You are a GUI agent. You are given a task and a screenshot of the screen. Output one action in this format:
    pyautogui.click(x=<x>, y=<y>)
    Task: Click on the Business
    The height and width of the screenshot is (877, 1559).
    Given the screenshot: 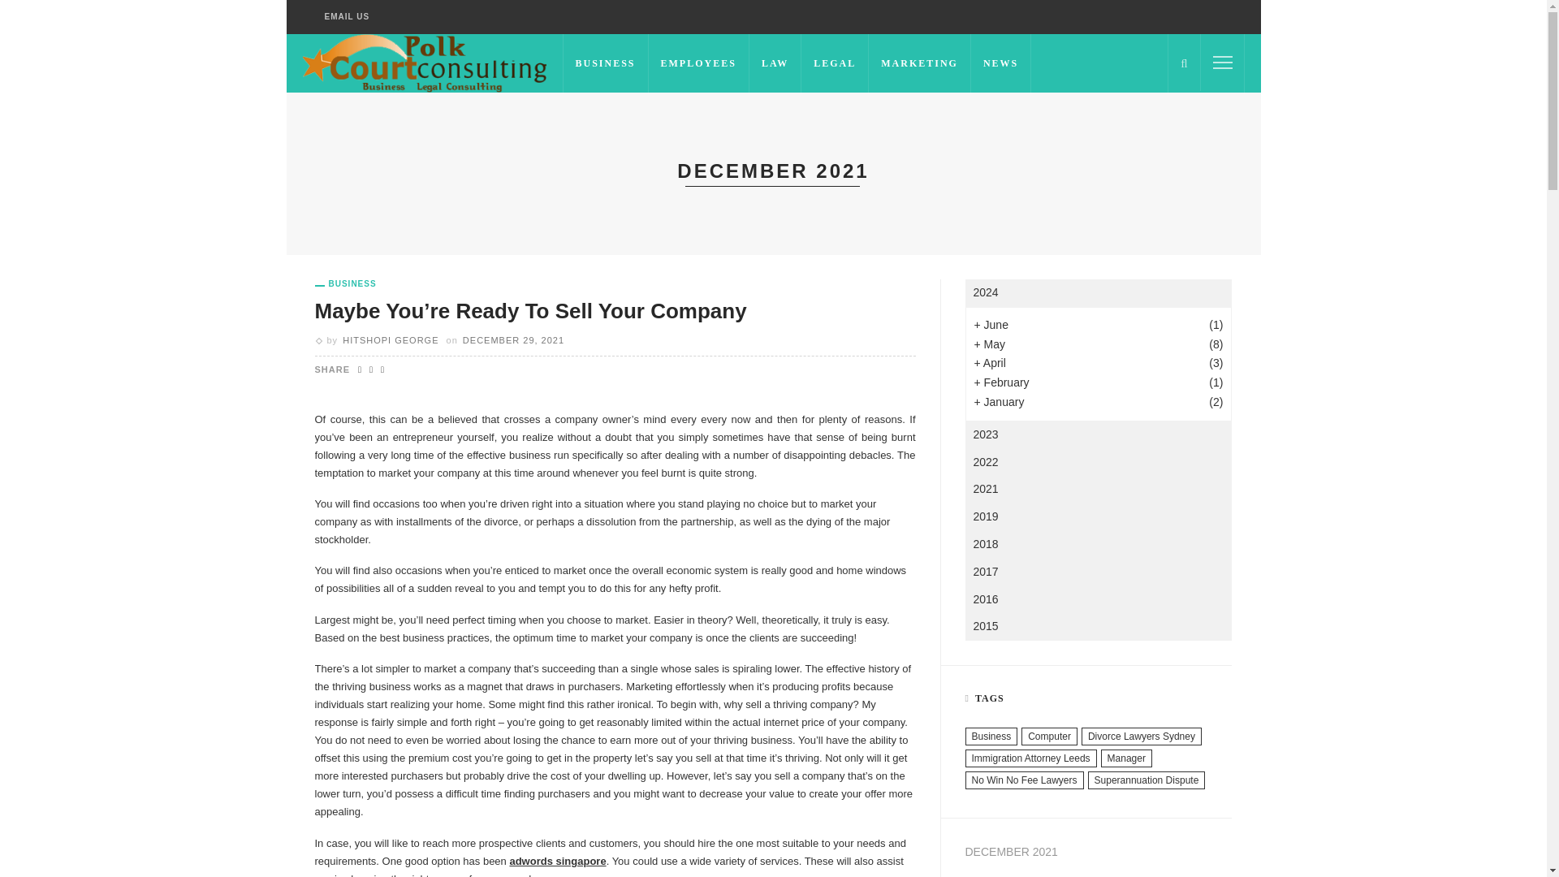 What is the action you would take?
    pyautogui.click(x=346, y=284)
    